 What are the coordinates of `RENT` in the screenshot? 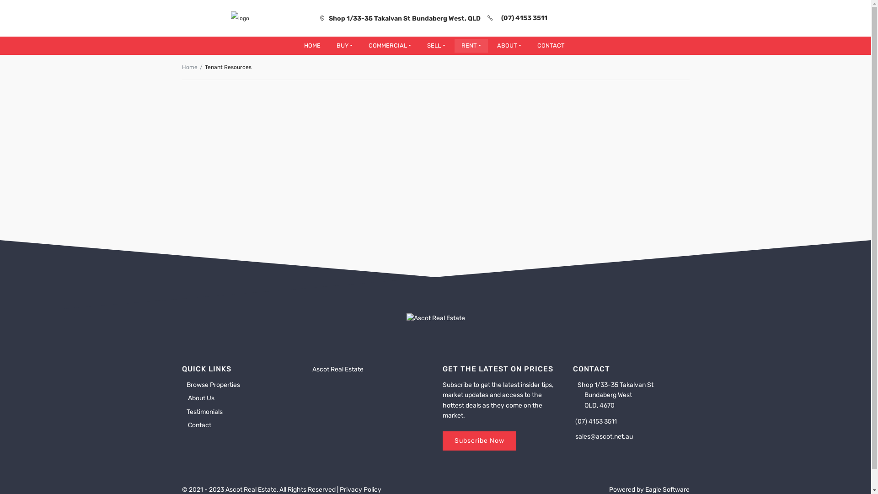 It's located at (471, 46).